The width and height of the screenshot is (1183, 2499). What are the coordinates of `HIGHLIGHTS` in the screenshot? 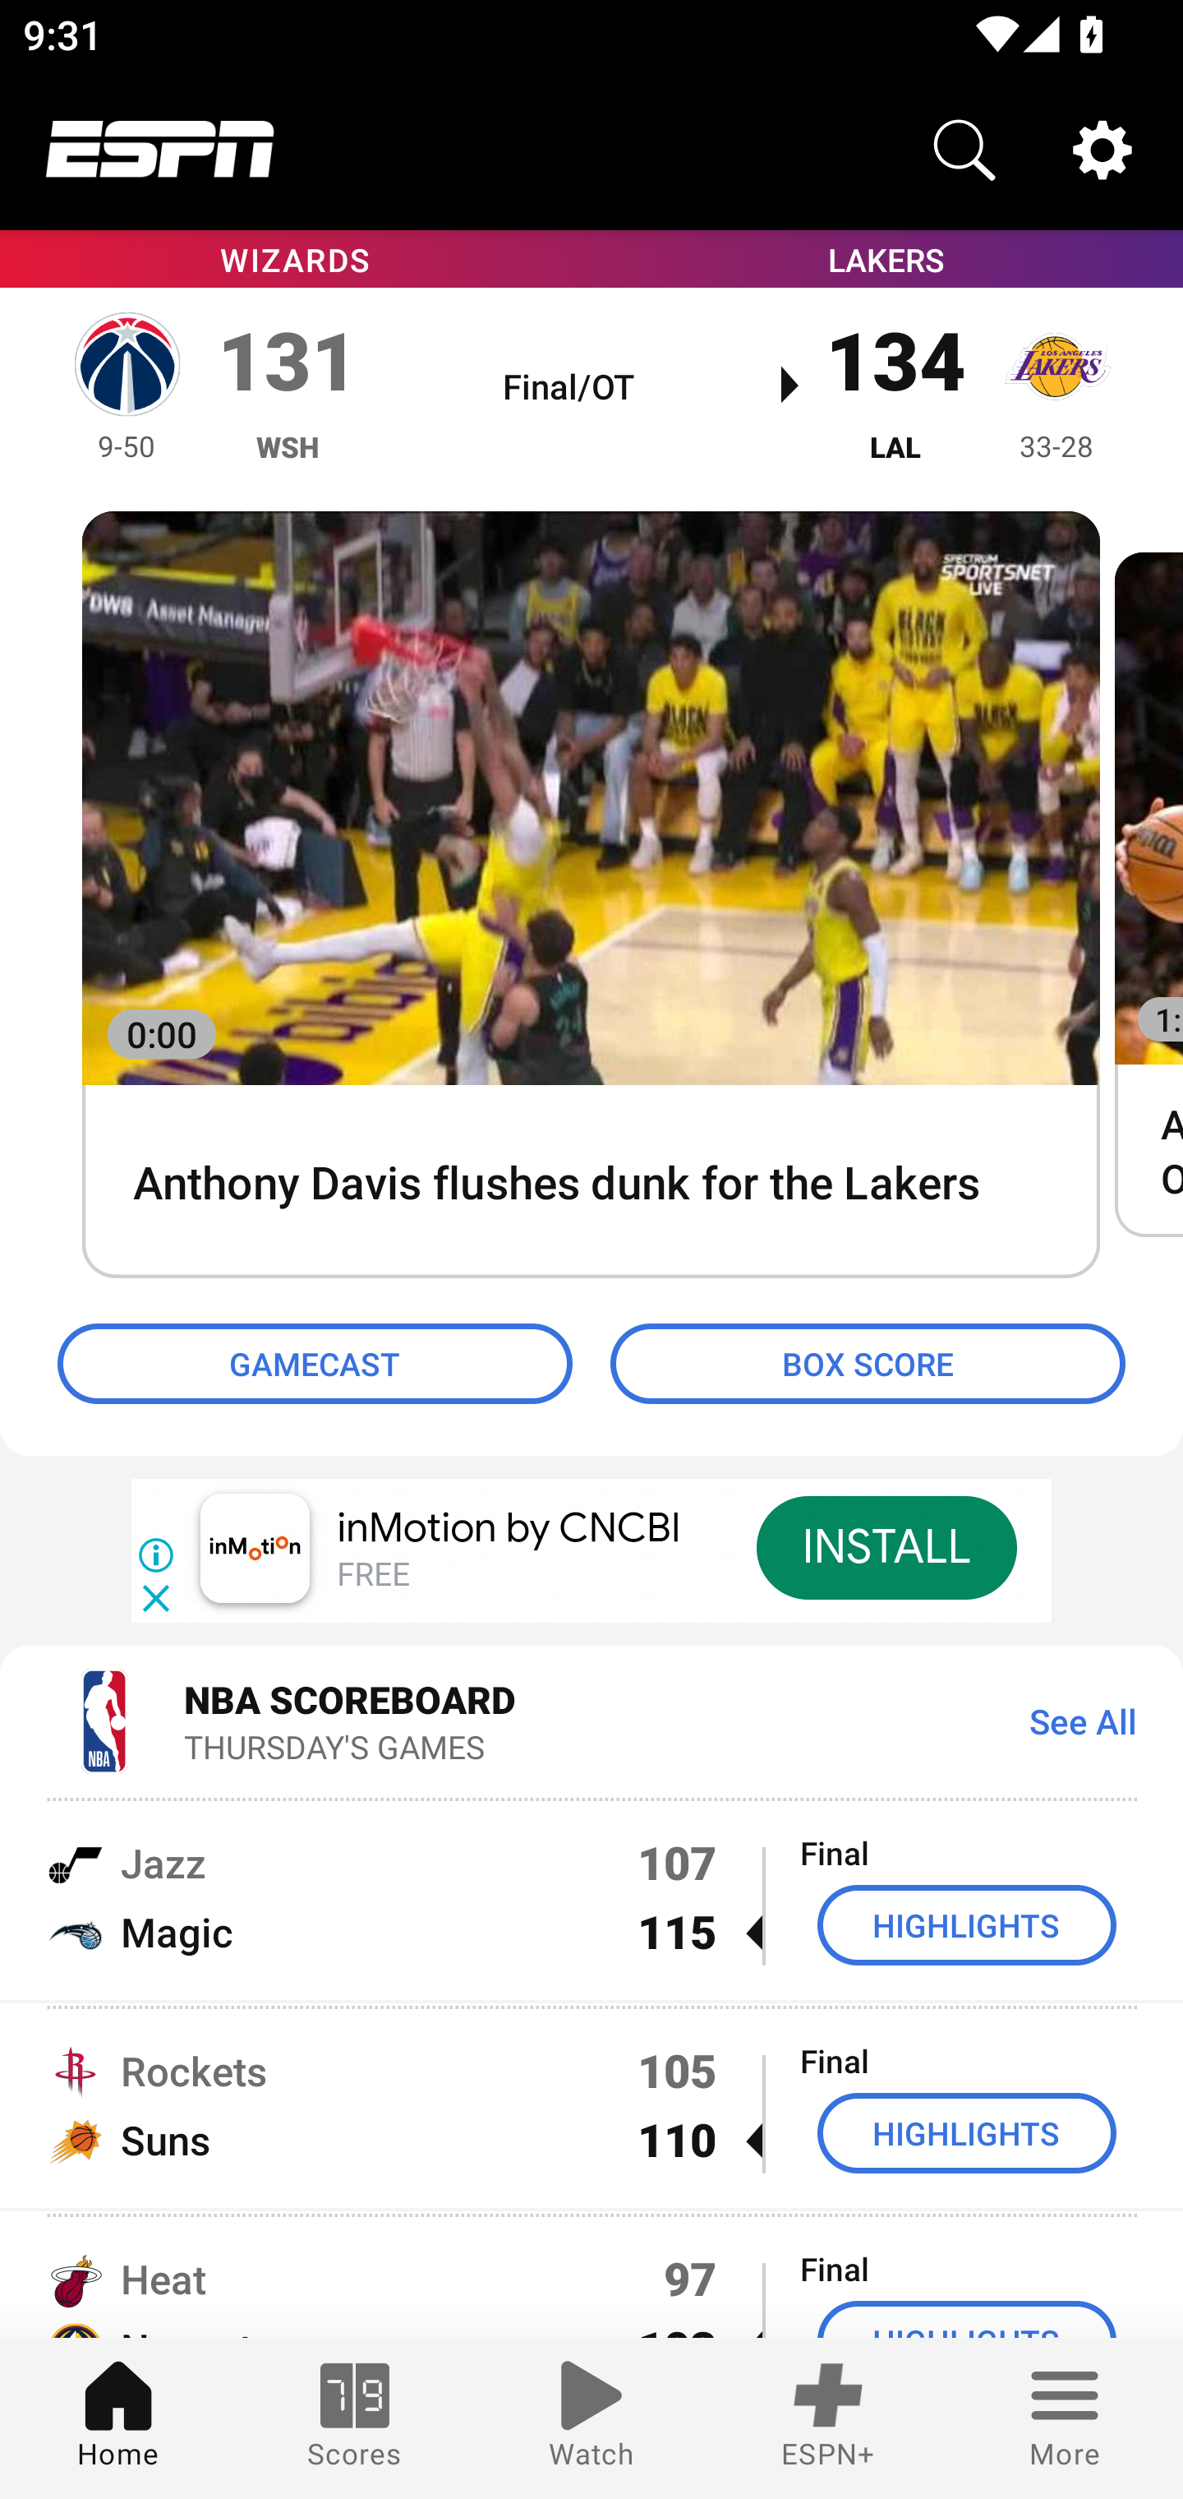 It's located at (967, 1925).